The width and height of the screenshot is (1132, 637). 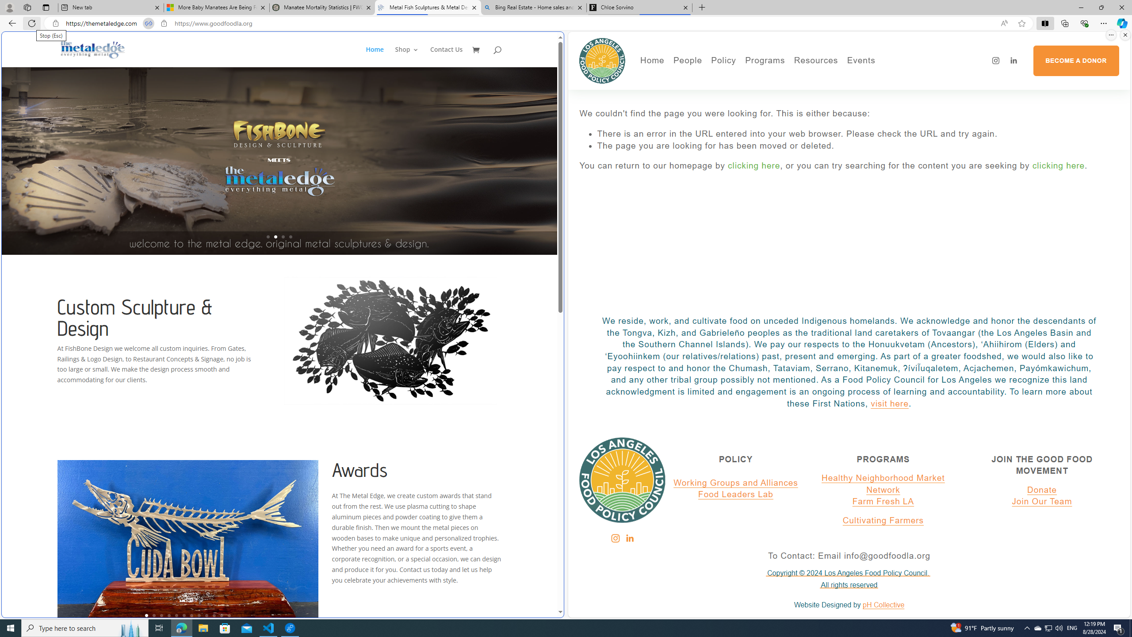 What do you see at coordinates (199, 615) in the screenshot?
I see `8` at bounding box center [199, 615].